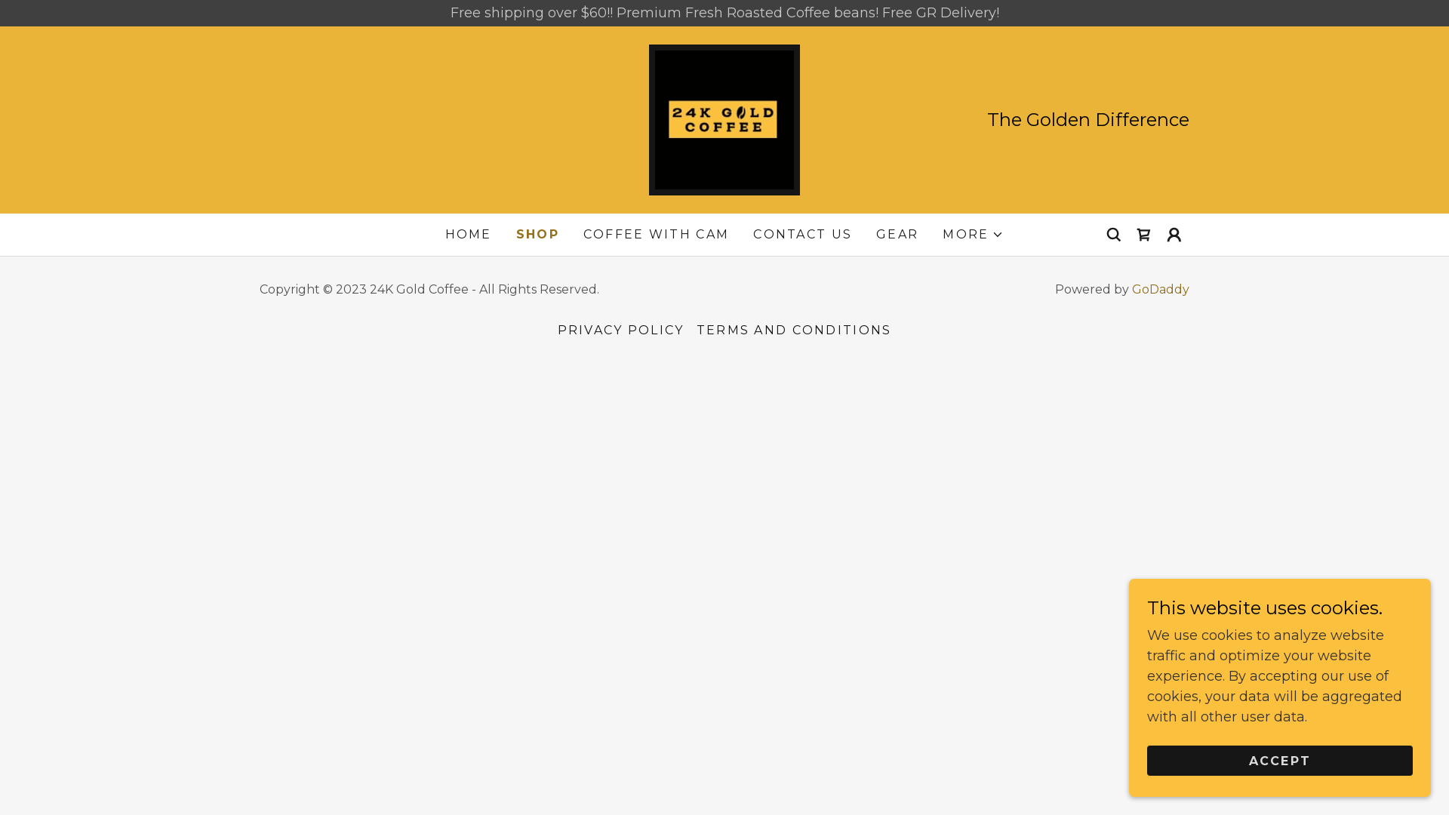  I want to click on GEAR, so click(897, 235).